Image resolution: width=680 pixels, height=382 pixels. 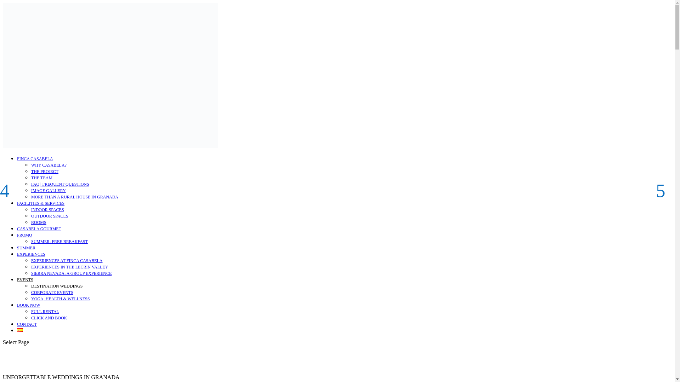 I want to click on CONTACT, so click(x=27, y=324).